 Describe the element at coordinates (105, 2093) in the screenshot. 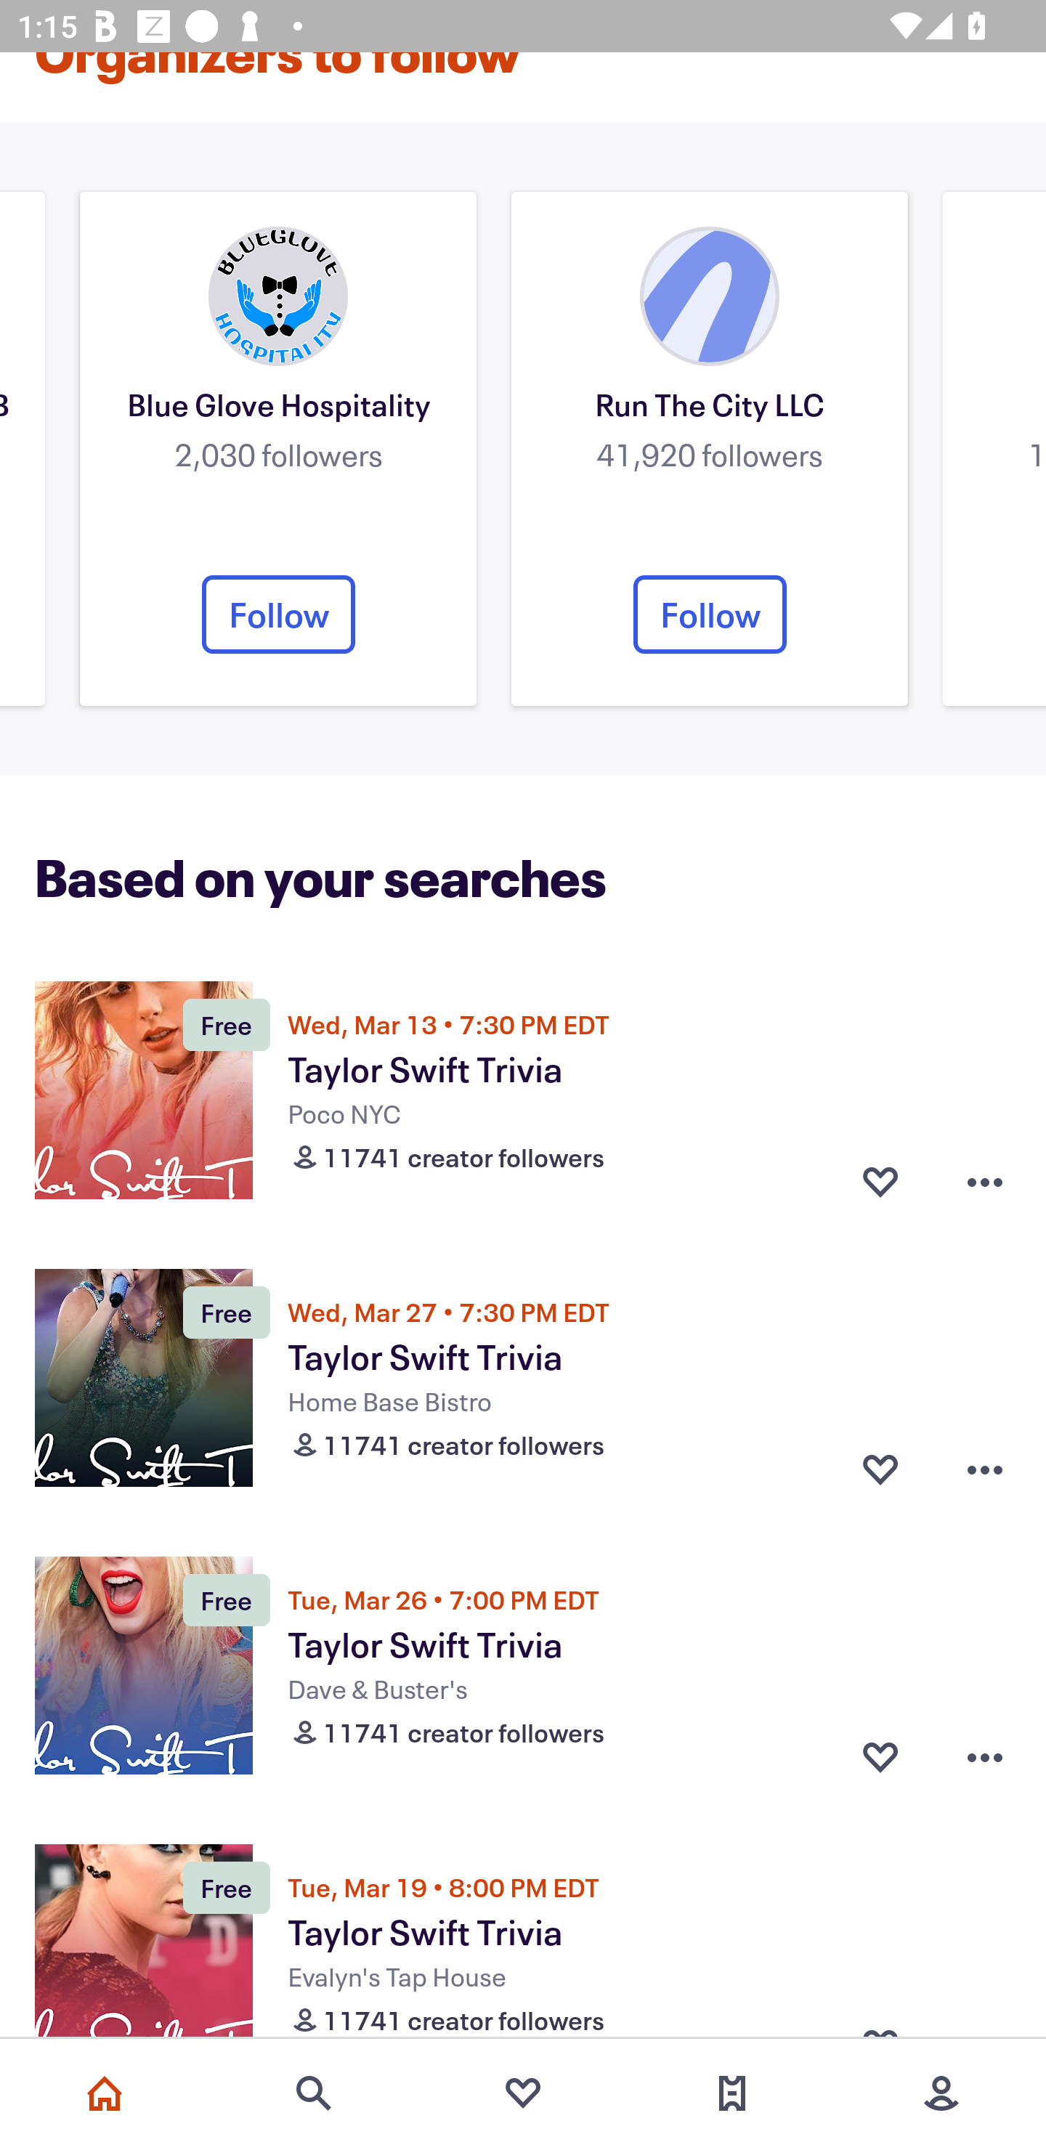

I see `Home` at that location.